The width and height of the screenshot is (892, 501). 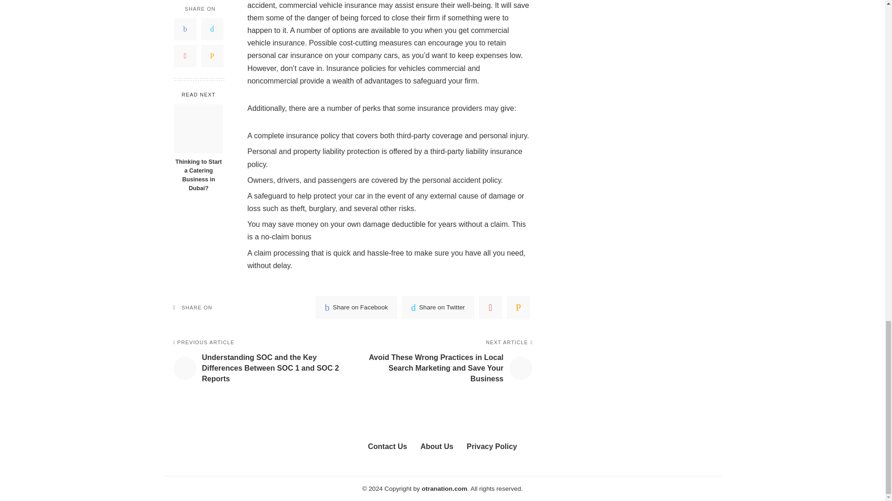 What do you see at coordinates (356, 307) in the screenshot?
I see `Facebook` at bounding box center [356, 307].